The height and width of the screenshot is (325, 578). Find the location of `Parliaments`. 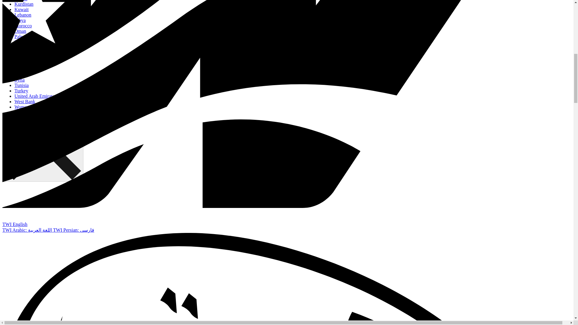

Parliaments is located at coordinates (26, 42).